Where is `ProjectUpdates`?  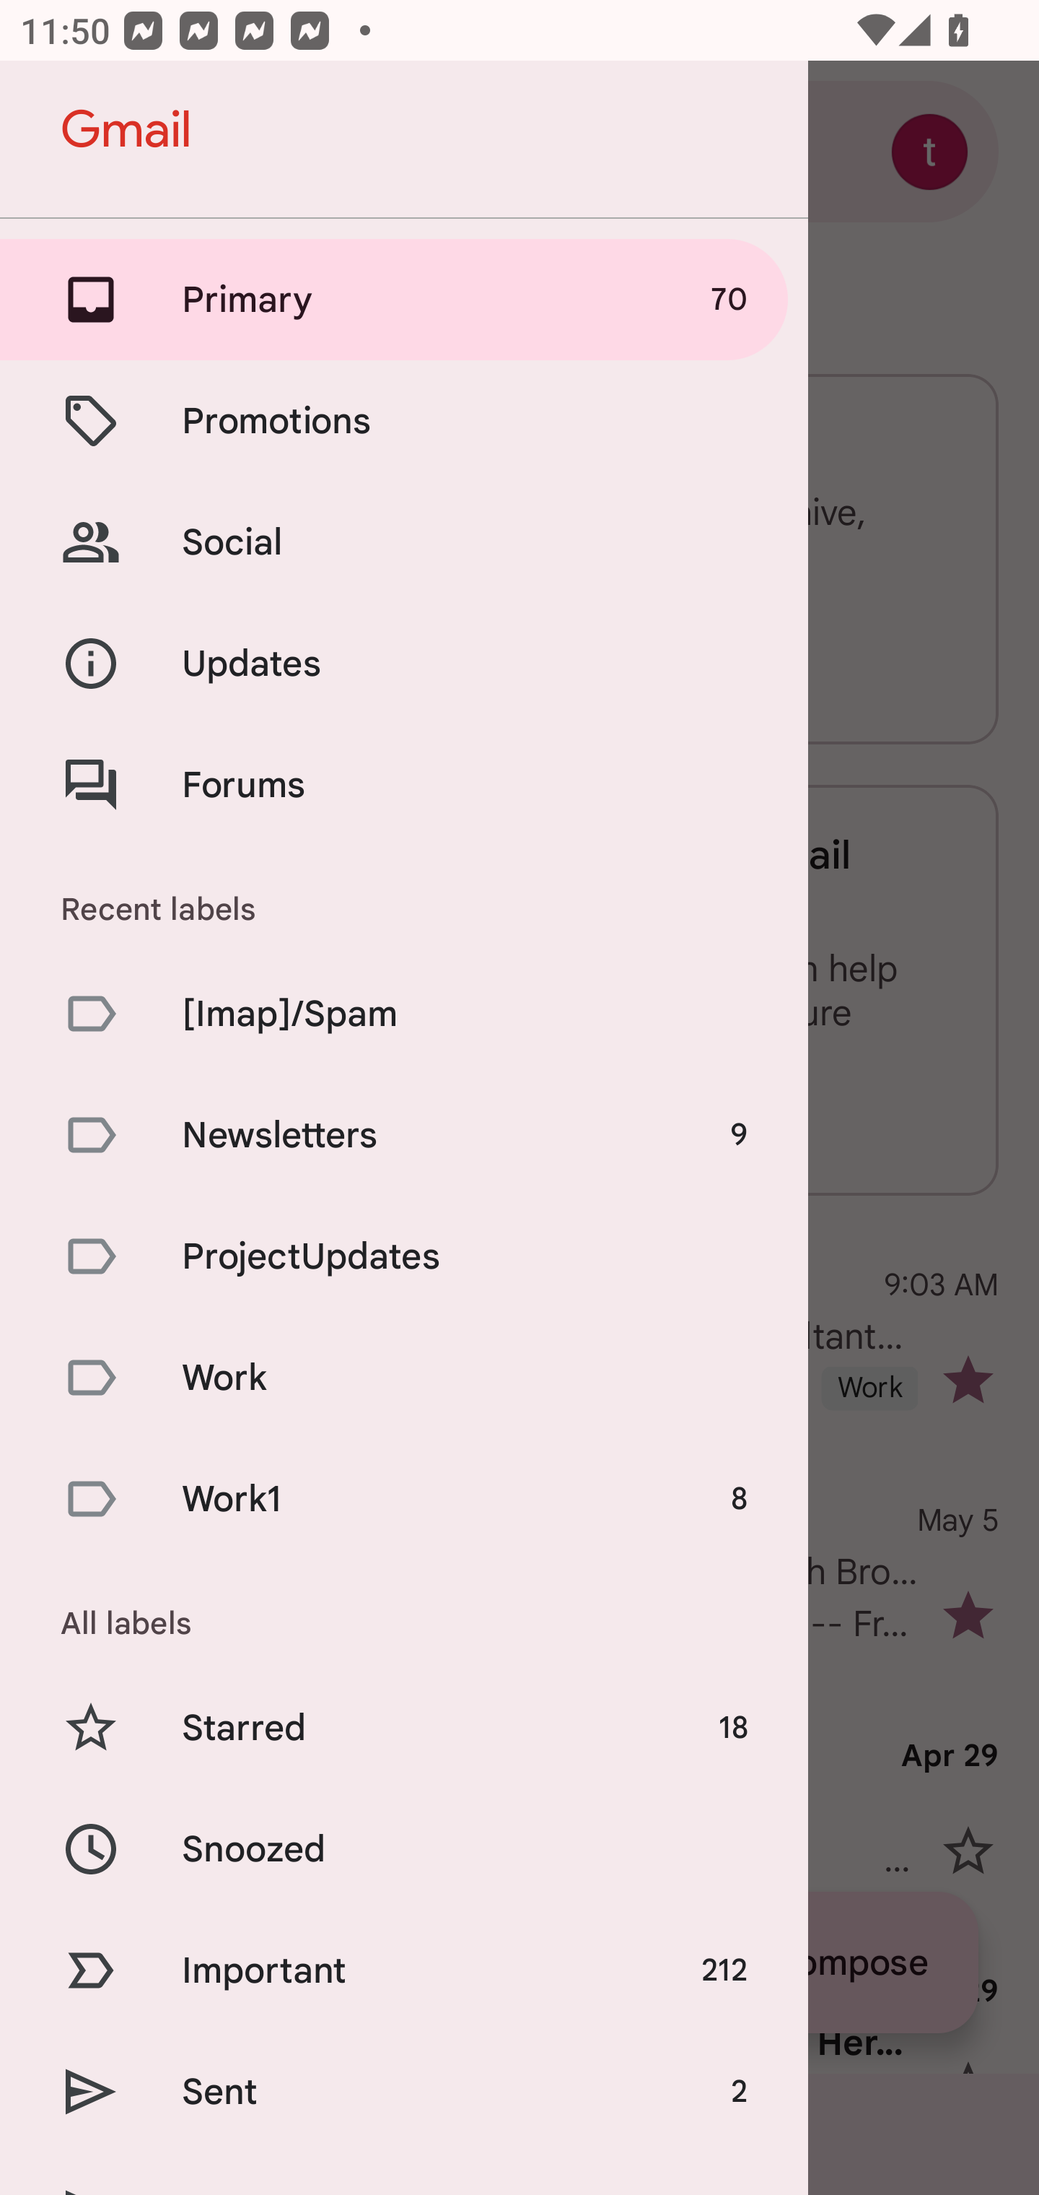 ProjectUpdates is located at coordinates (404, 1256).